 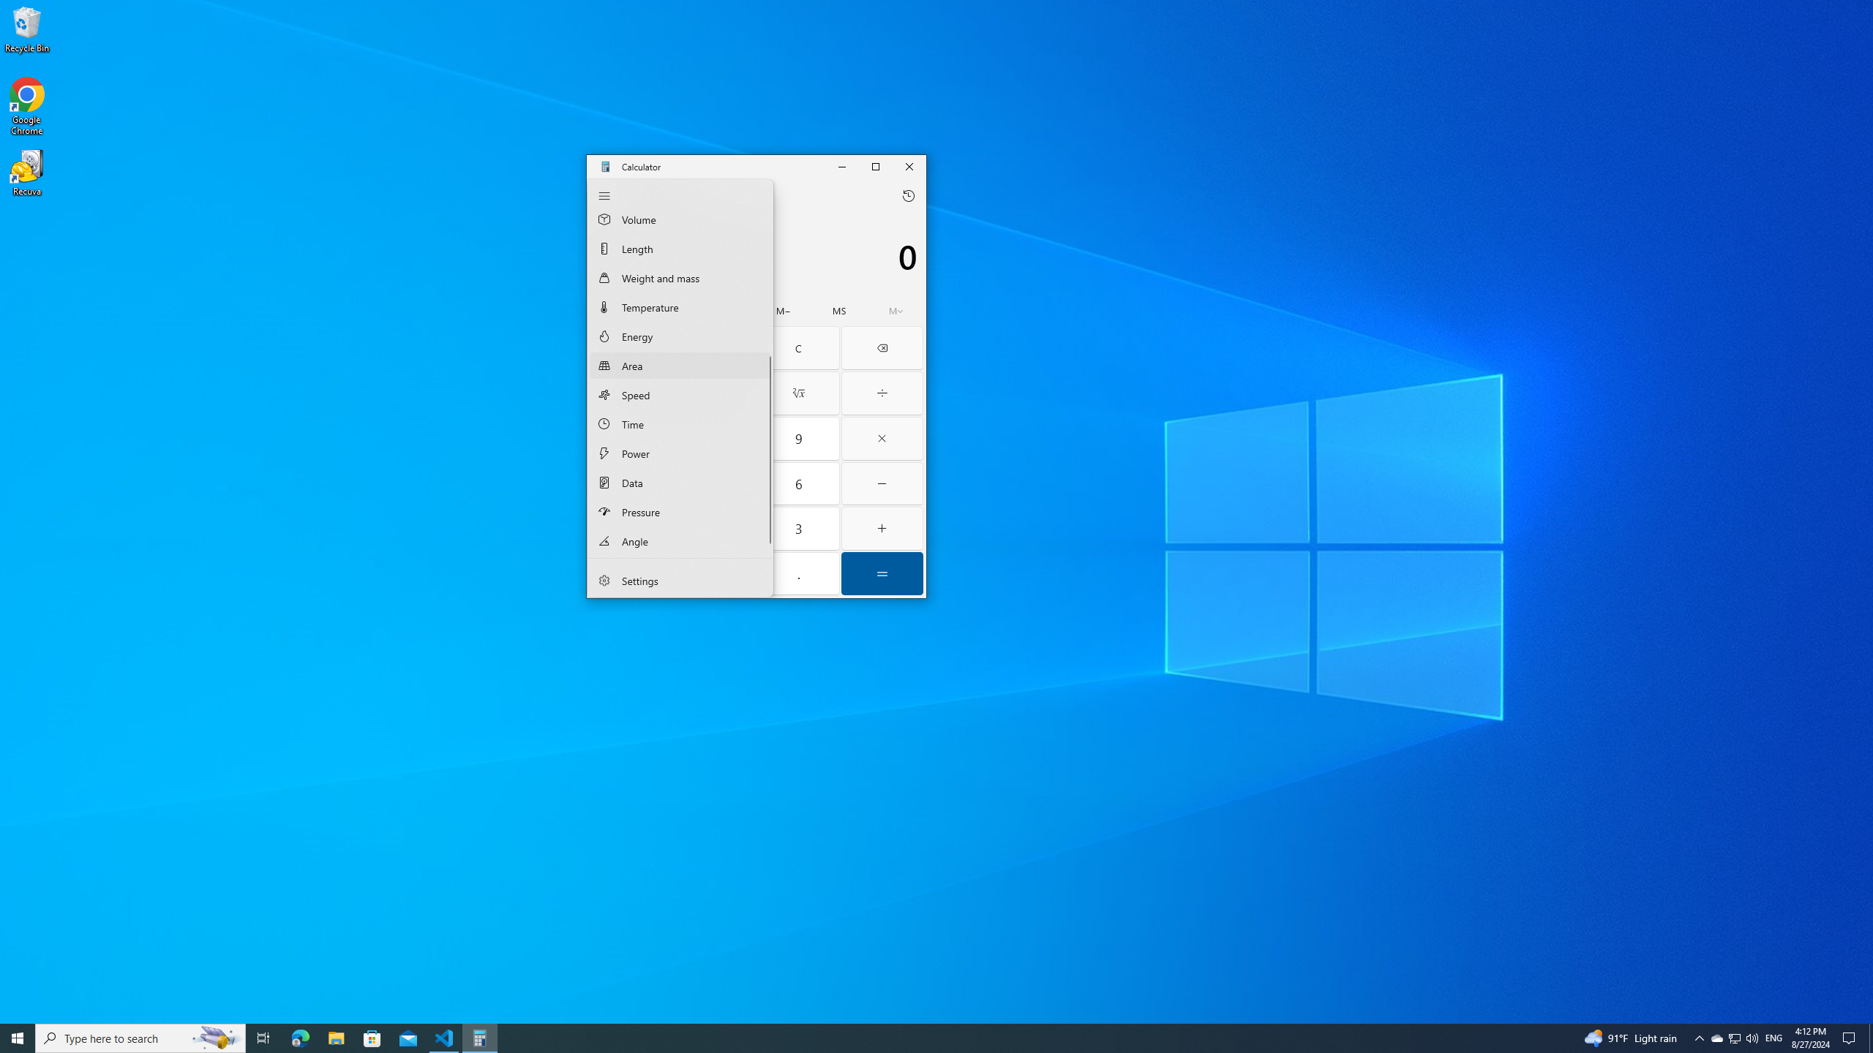 What do you see at coordinates (768, 215) in the screenshot?
I see `Vertical Small Decrease` at bounding box center [768, 215].